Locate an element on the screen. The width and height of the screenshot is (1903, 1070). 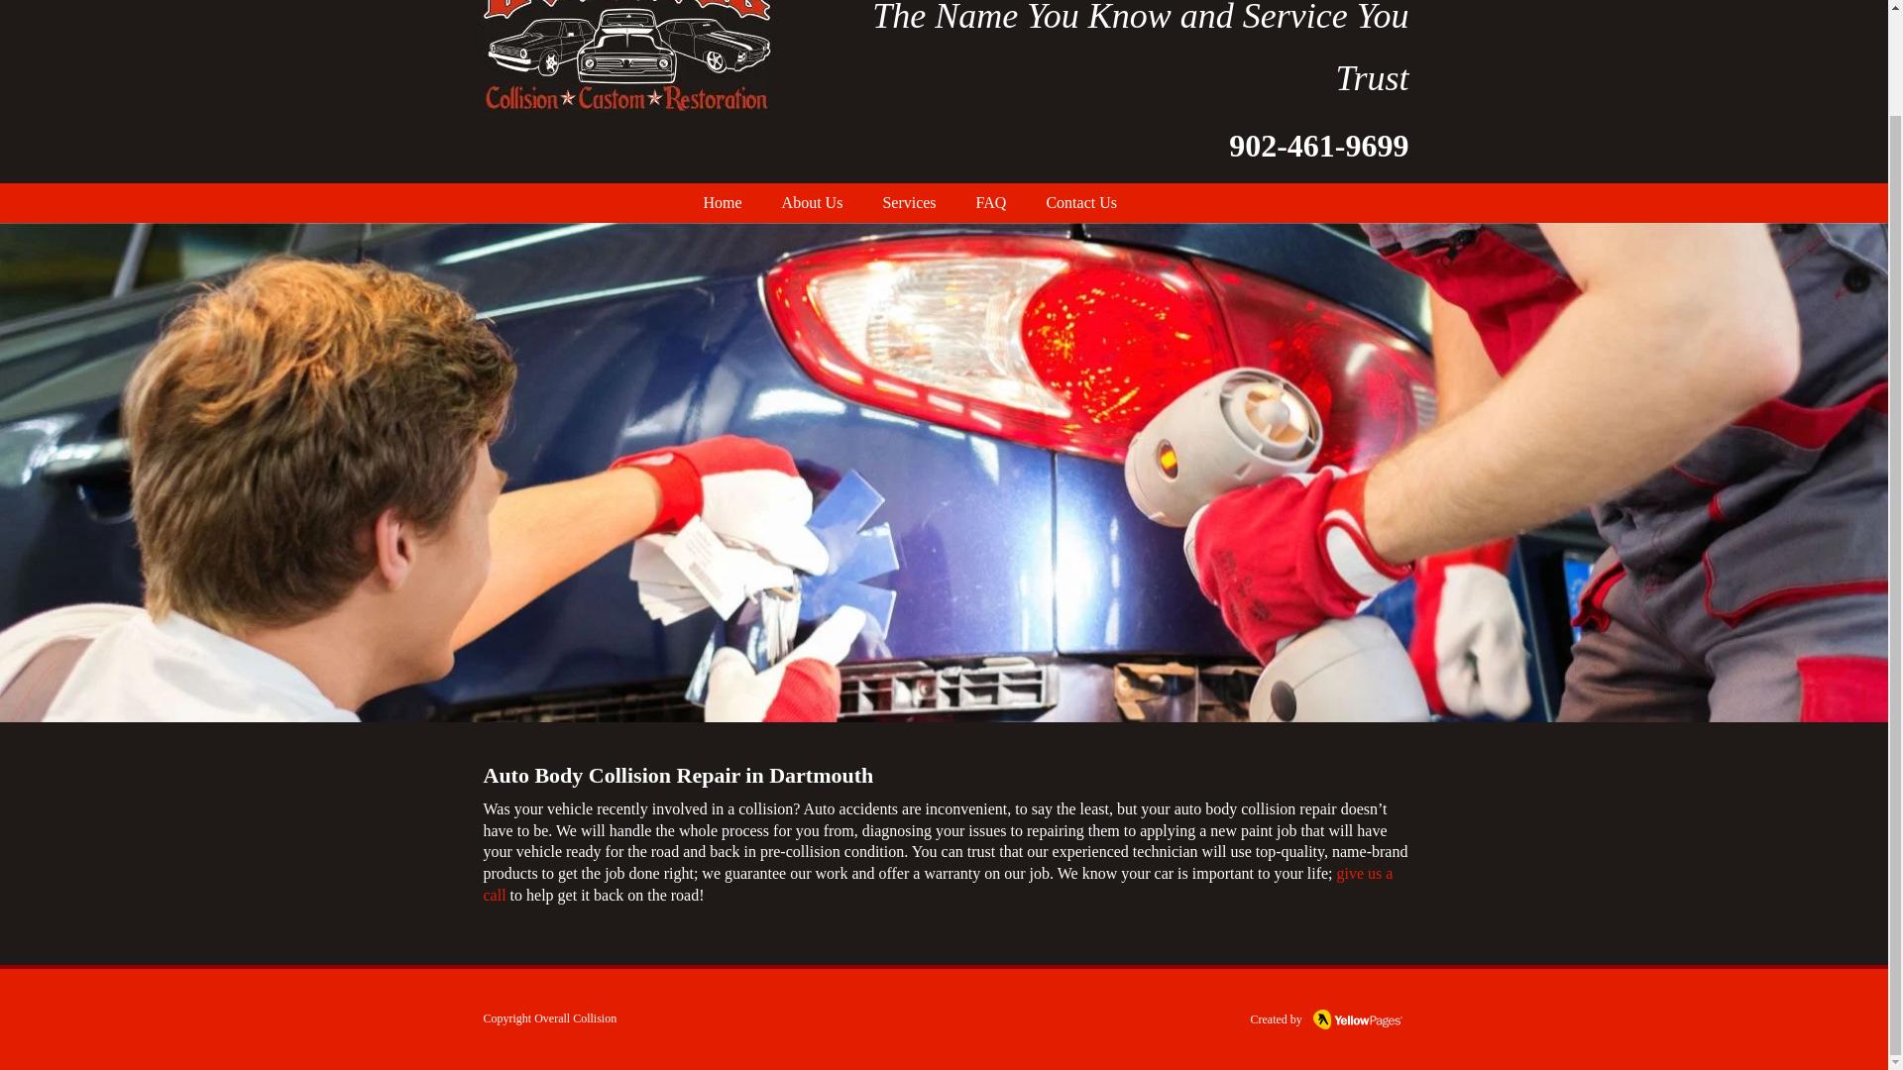
give us a call is located at coordinates (938, 884).